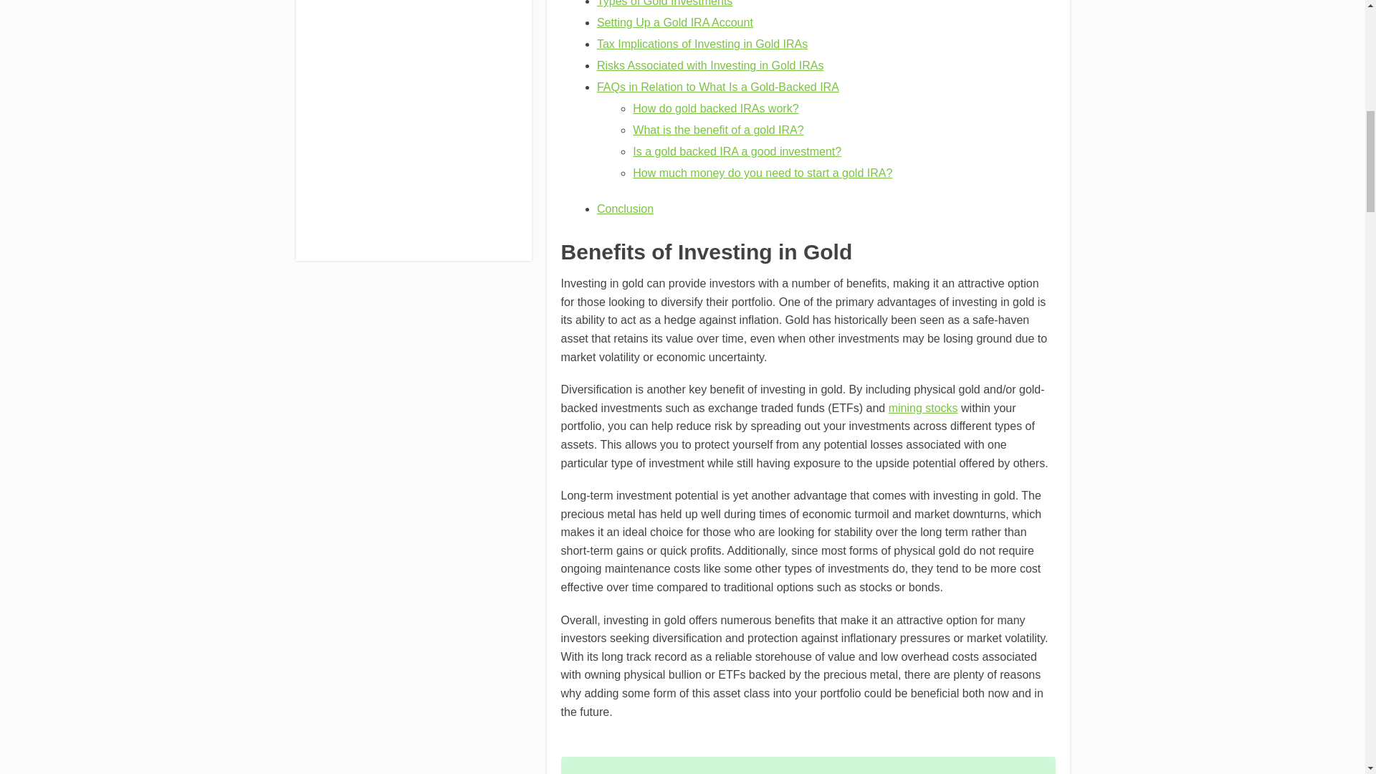 This screenshot has width=1376, height=774. I want to click on What is the benefit of a gold IRA?, so click(718, 130).